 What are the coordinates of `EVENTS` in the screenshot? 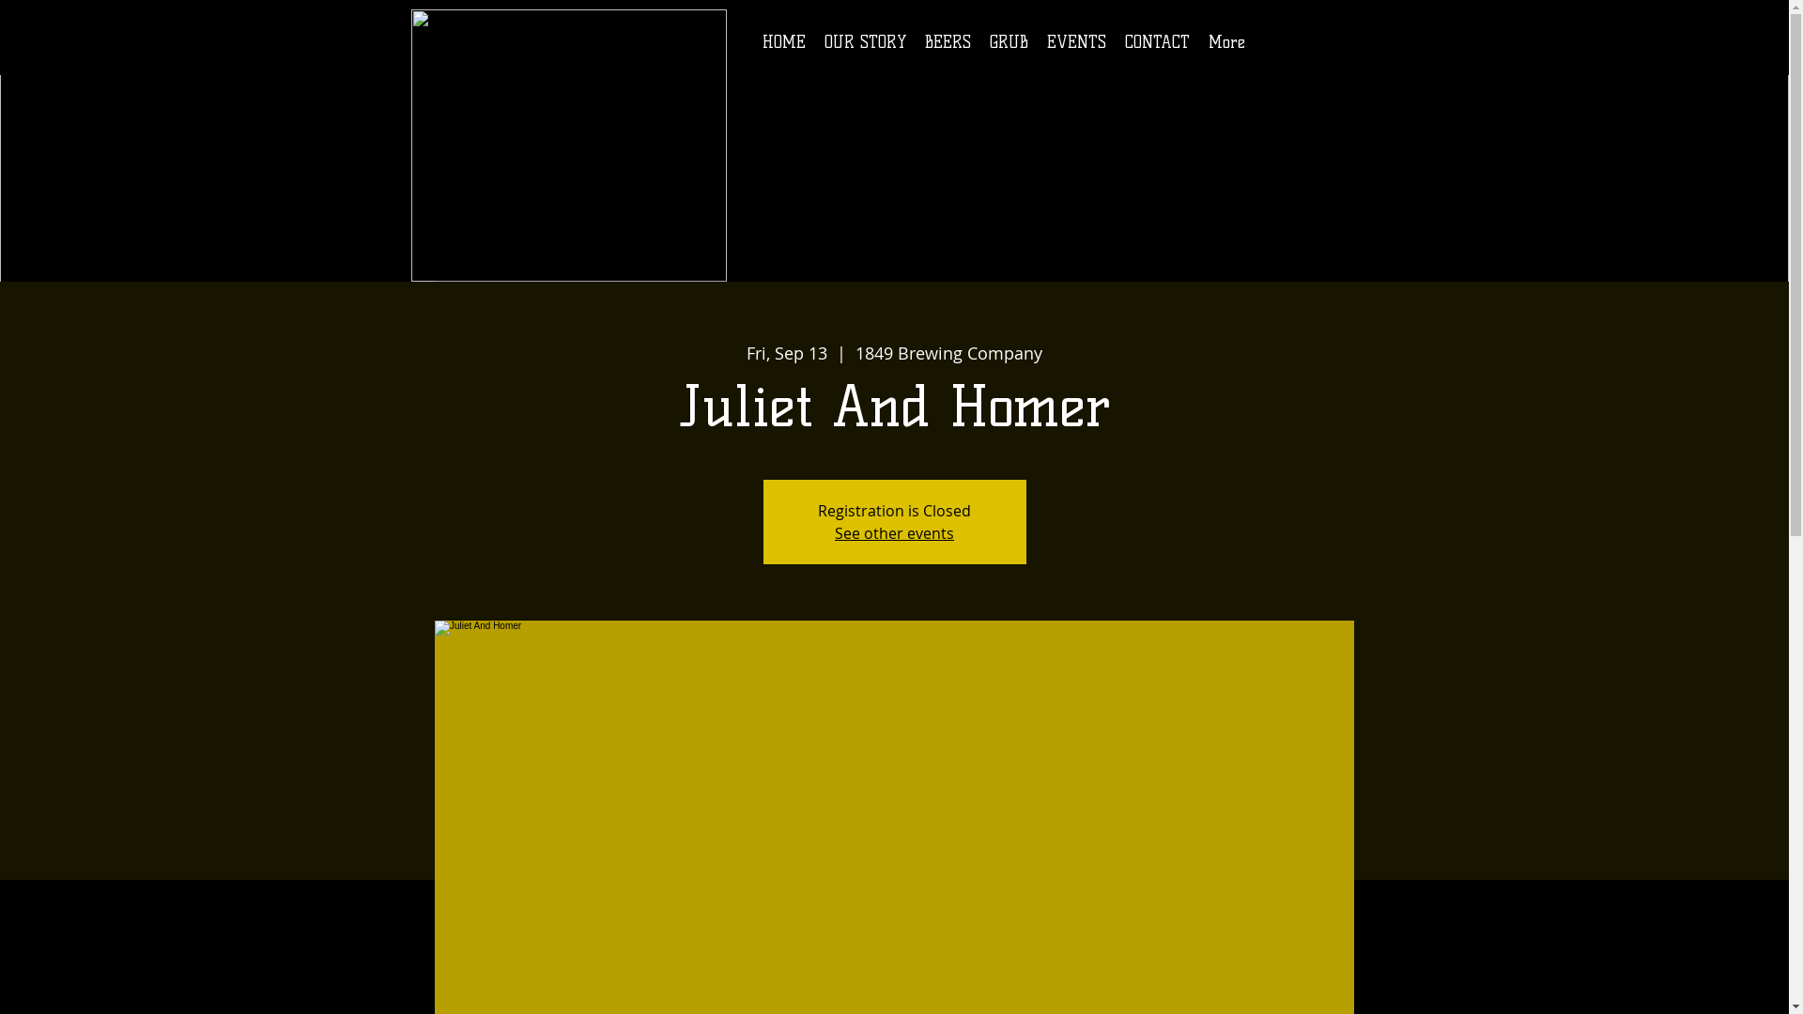 It's located at (1076, 48).